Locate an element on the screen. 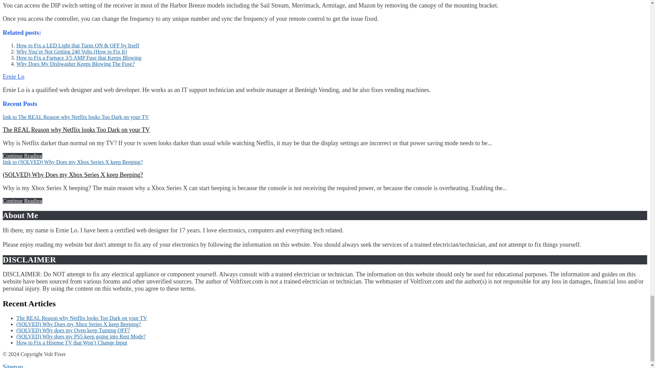 The height and width of the screenshot is (368, 655). The REAL Reason why Netflix looks Too Dark on your TV is located at coordinates (76, 129).